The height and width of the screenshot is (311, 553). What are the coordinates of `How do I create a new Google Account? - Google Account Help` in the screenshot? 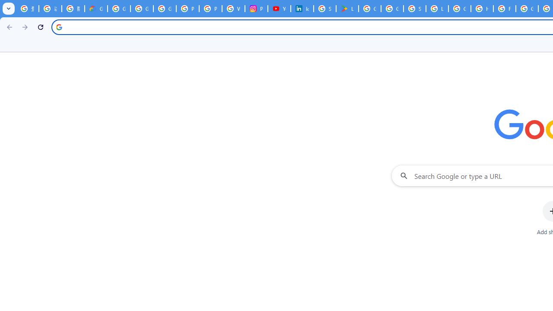 It's located at (482, 9).